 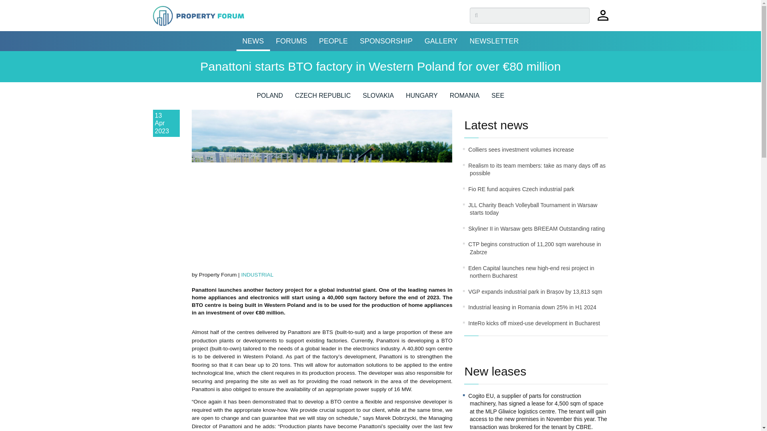 I want to click on SEE, so click(x=498, y=98).